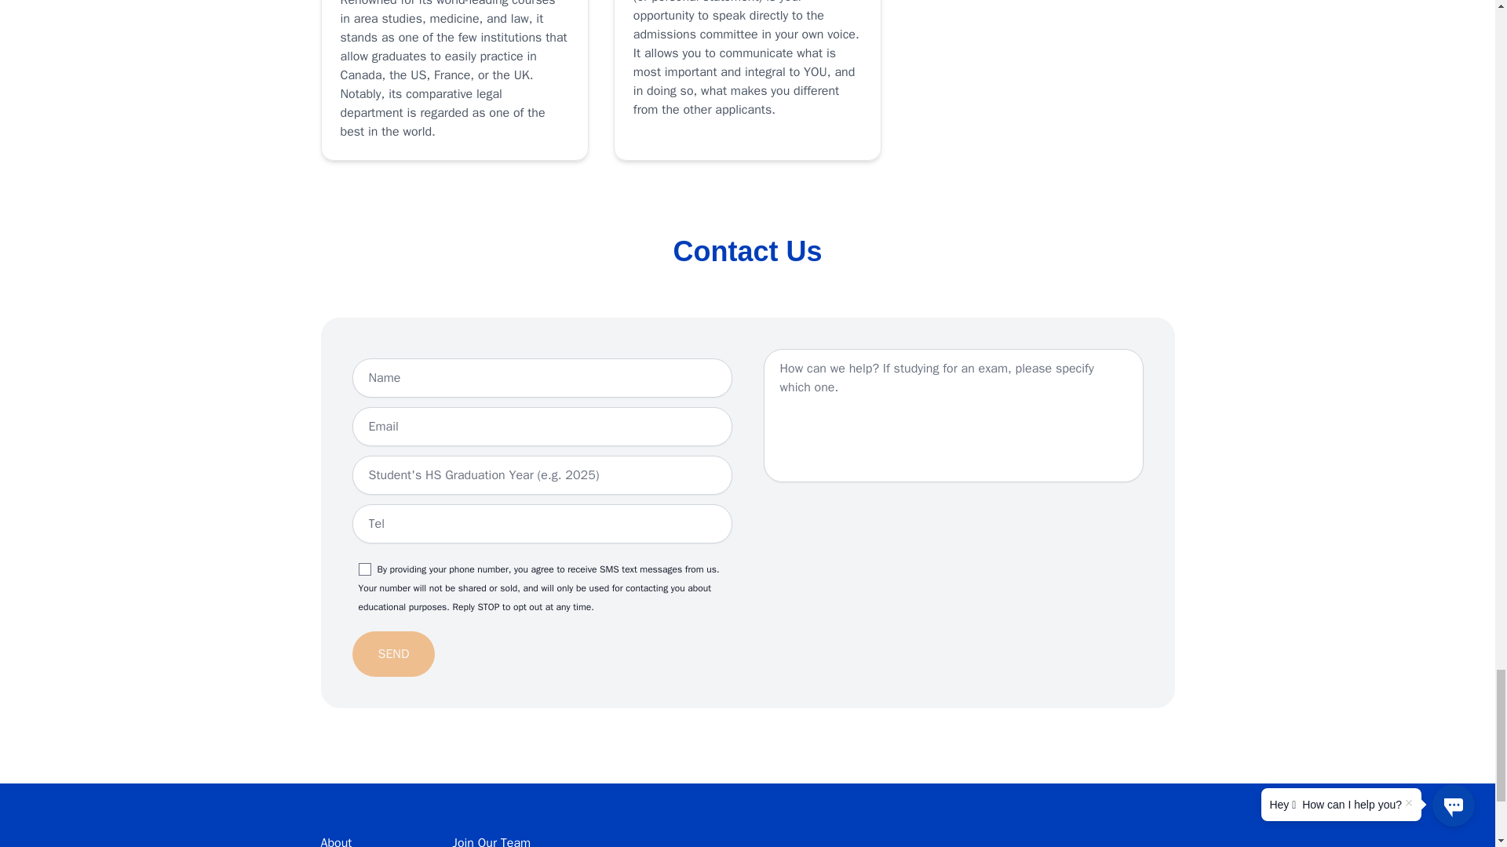  Describe the element at coordinates (335, 841) in the screenshot. I see `About` at that location.